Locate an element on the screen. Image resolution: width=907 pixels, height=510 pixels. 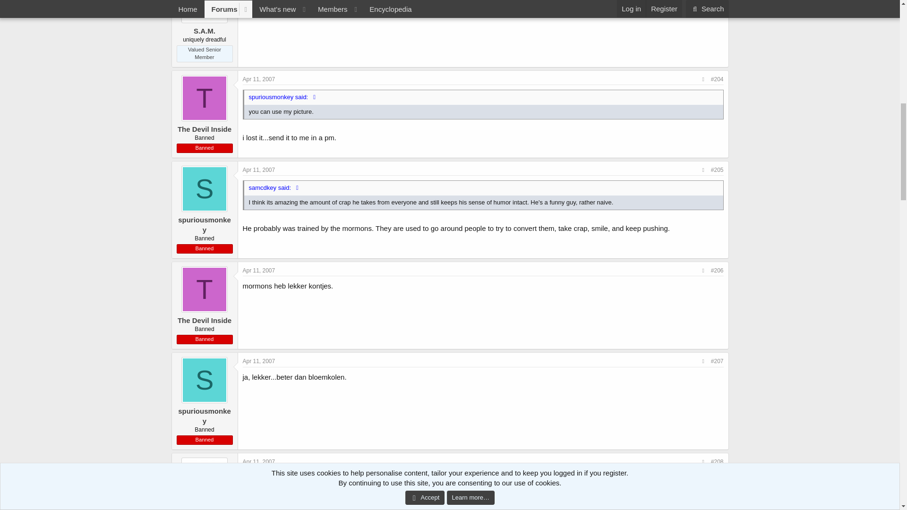
Apr 11, 2007 at 4:47 PM is located at coordinates (259, 361).